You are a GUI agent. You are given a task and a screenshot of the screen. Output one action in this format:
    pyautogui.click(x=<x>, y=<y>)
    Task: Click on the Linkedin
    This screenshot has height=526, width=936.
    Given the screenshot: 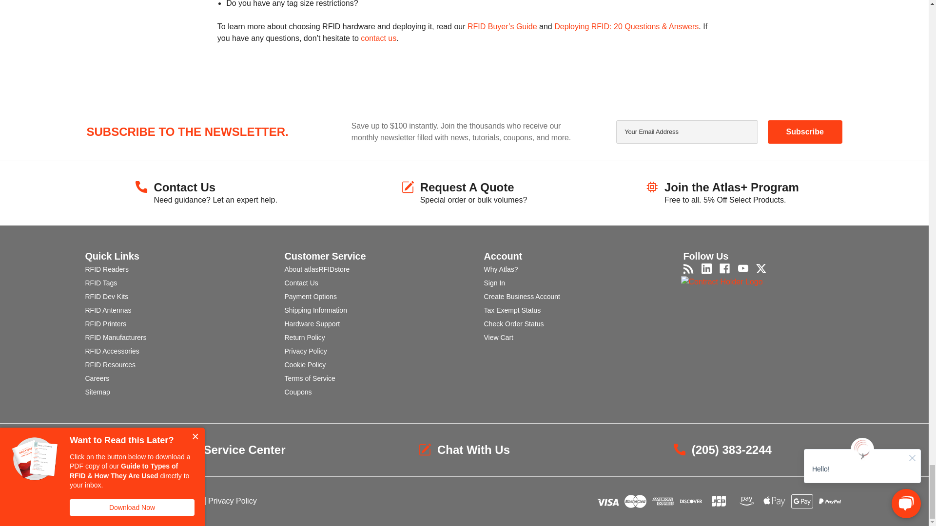 What is the action you would take?
    pyautogui.click(x=706, y=268)
    